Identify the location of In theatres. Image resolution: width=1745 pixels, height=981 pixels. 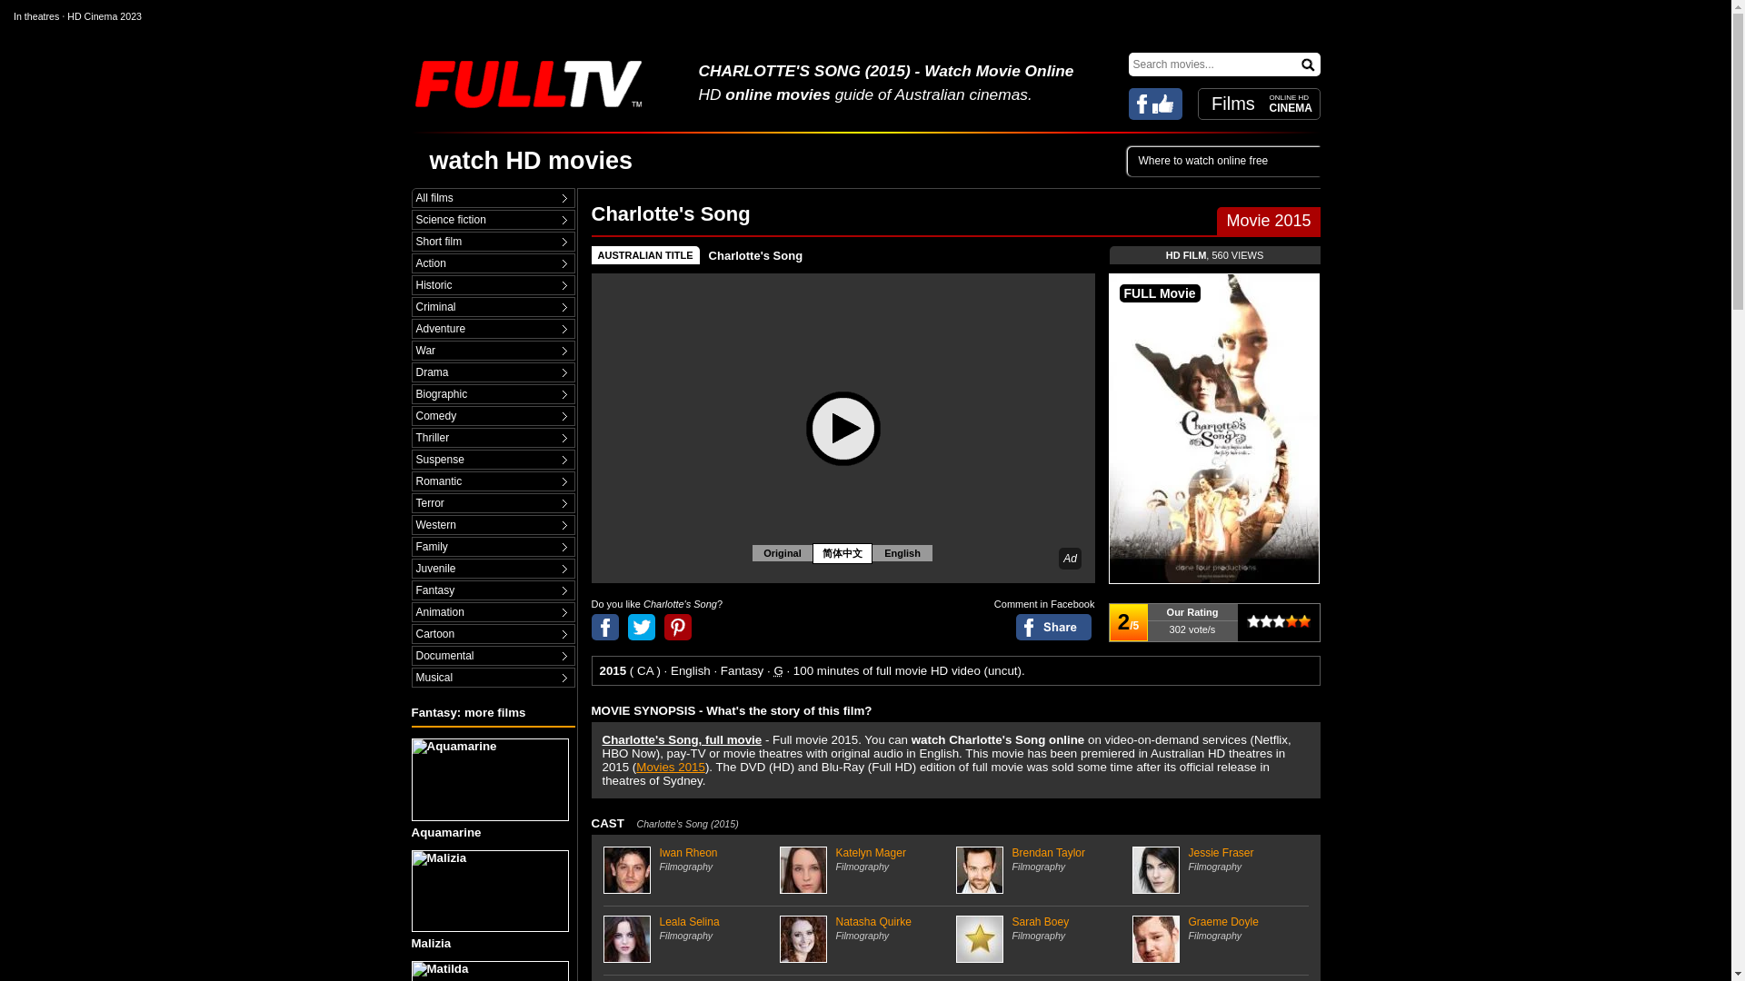
(36, 15).